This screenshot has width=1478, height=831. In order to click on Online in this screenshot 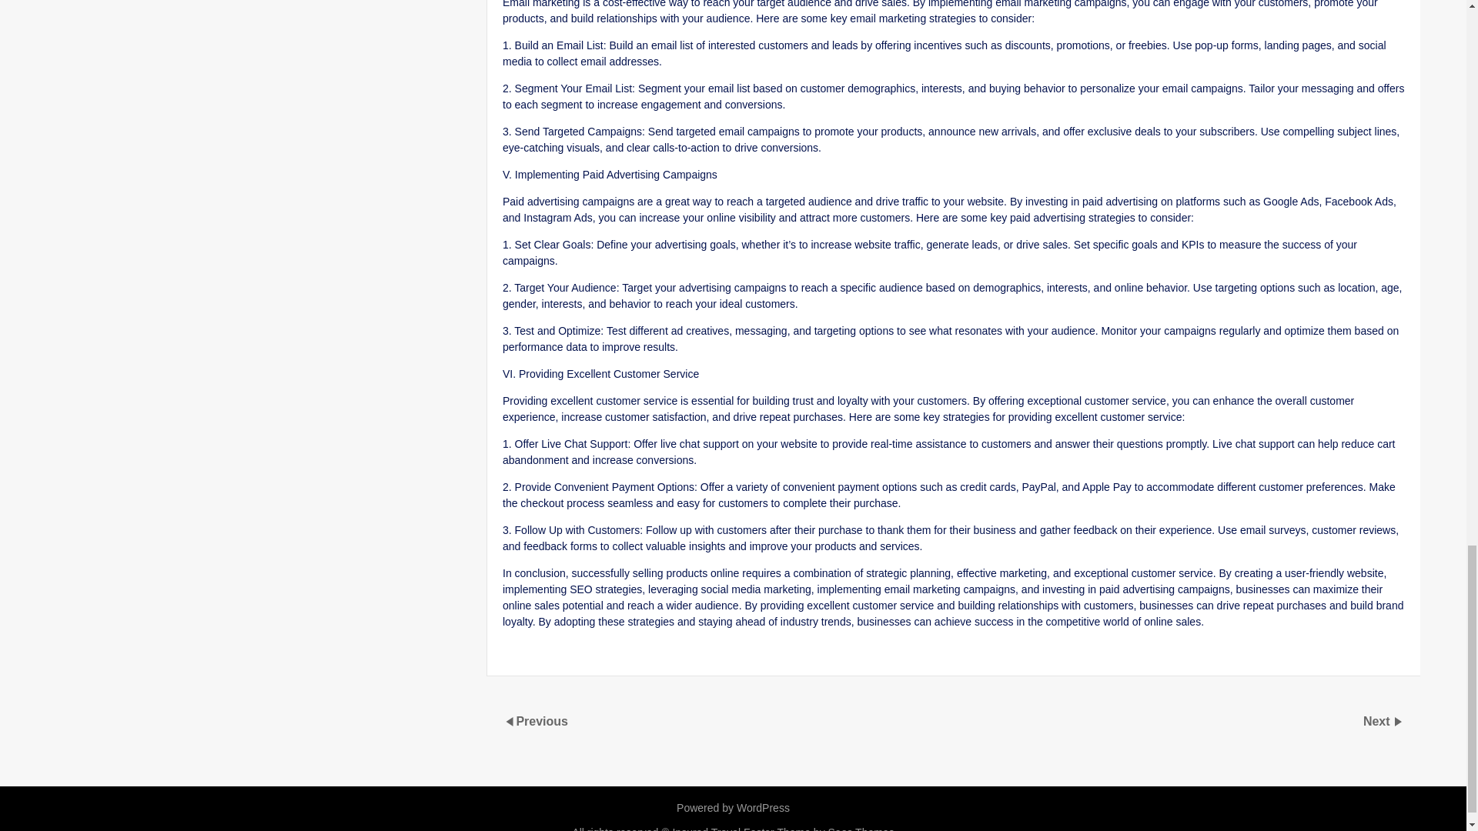, I will do `click(694, 656)`.